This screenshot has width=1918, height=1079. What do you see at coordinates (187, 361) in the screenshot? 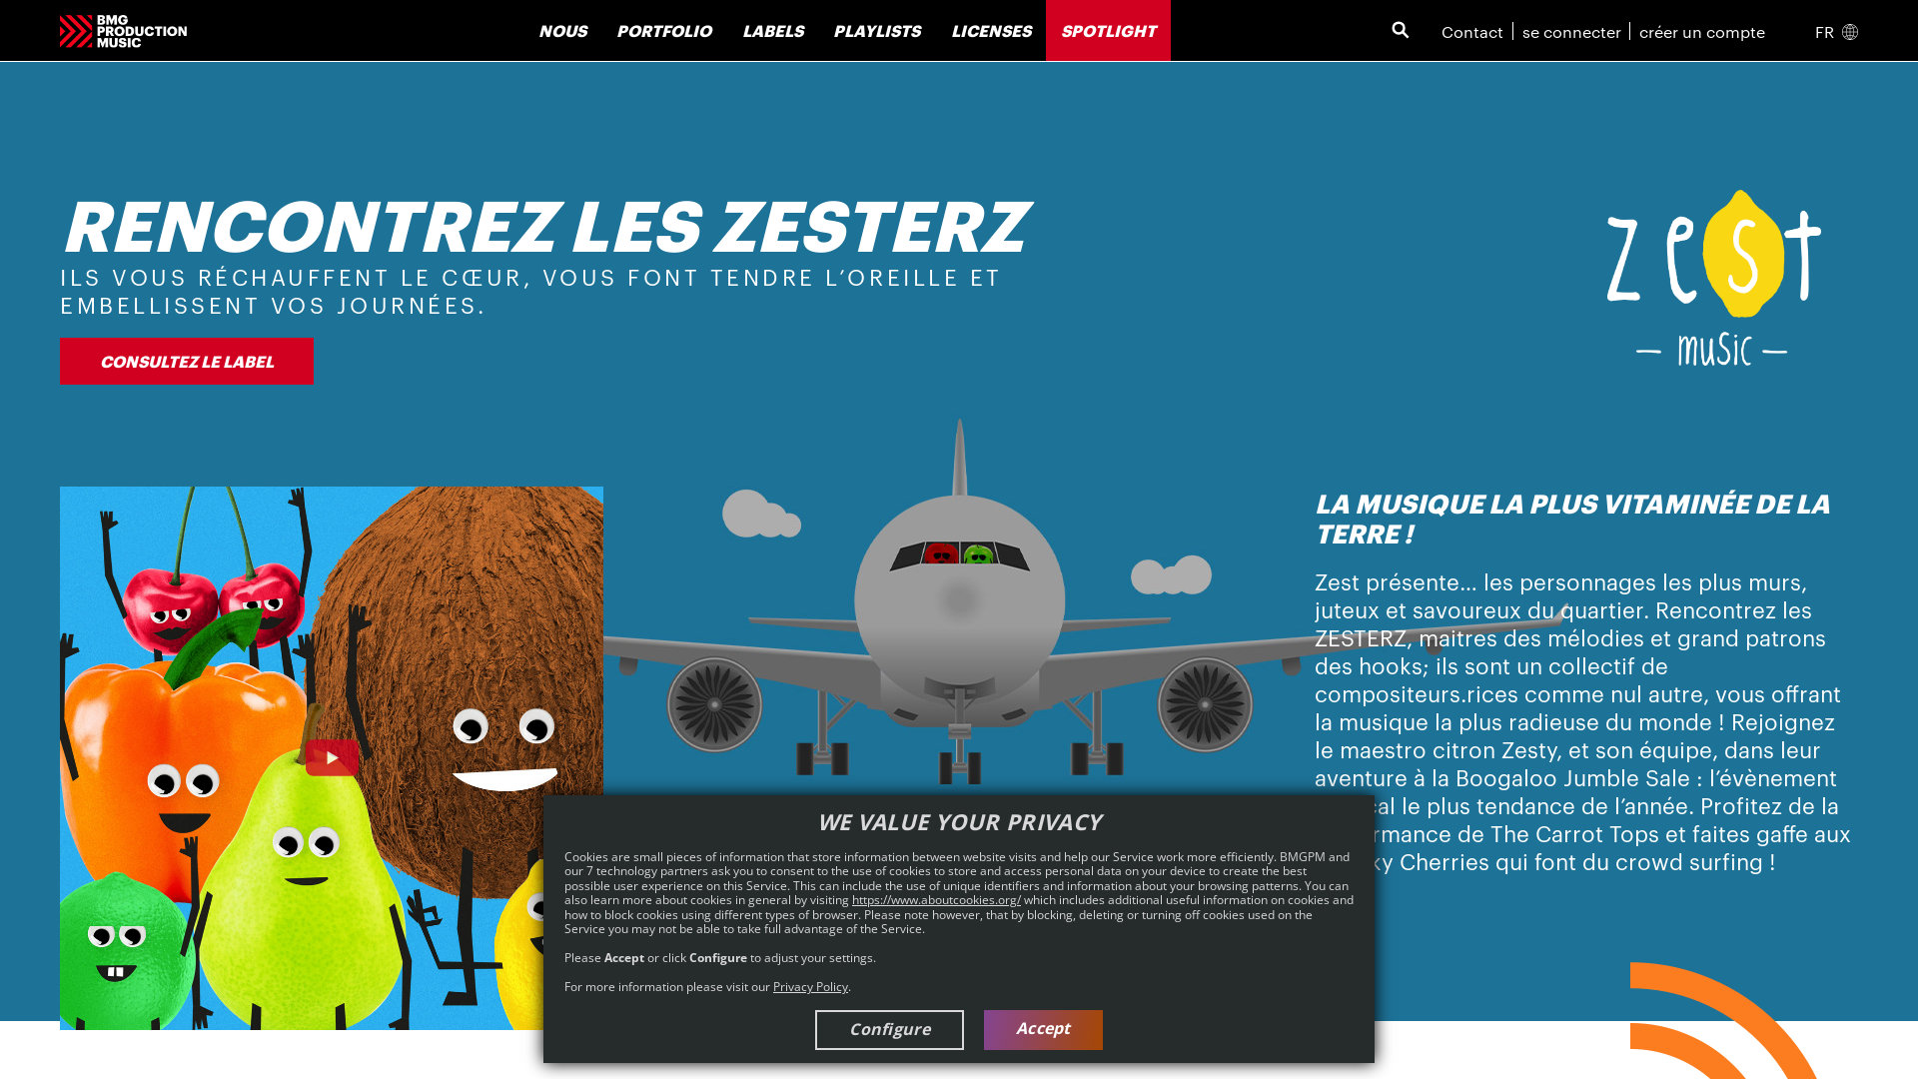
I see `CONSULTEZ LE LABEL` at bounding box center [187, 361].